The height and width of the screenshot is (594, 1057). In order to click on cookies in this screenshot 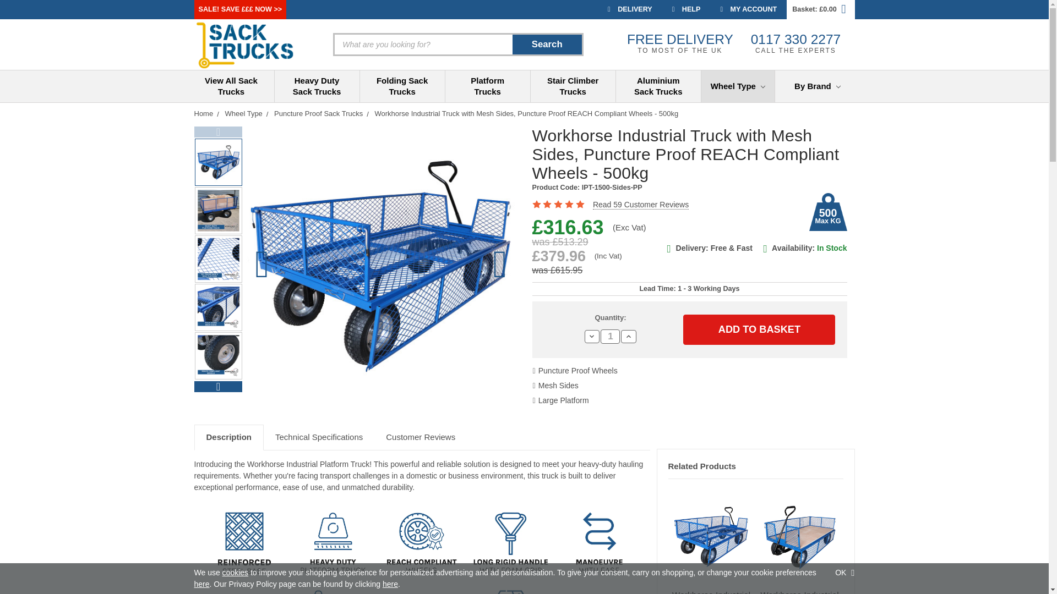, I will do `click(235, 572)`.